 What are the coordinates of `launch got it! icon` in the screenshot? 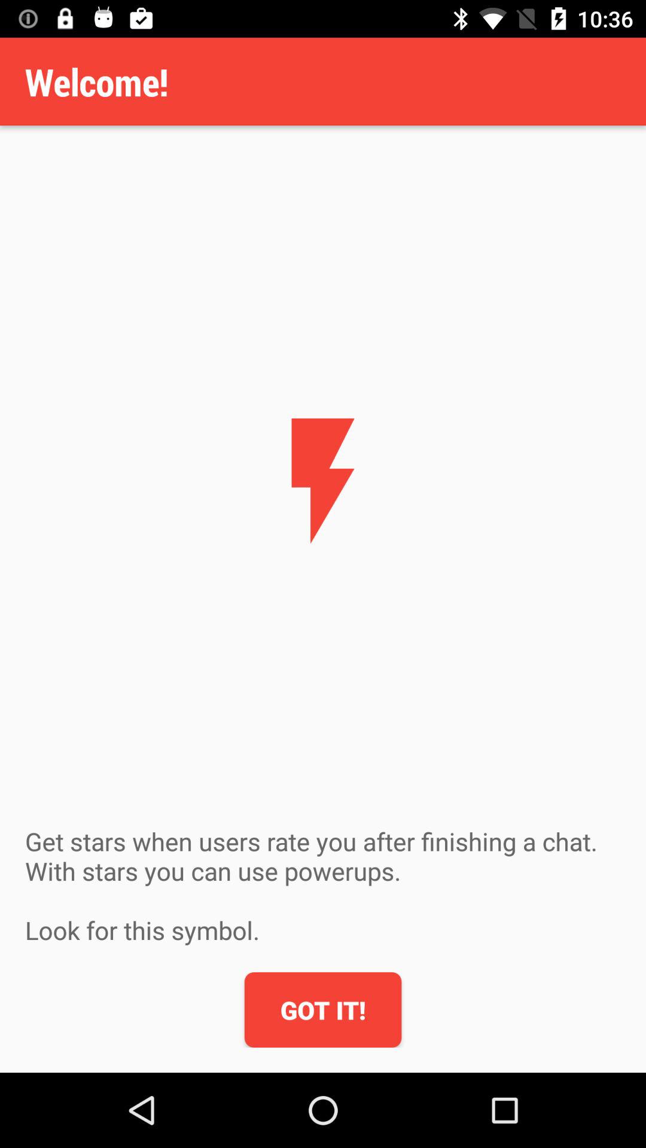 It's located at (323, 1010).